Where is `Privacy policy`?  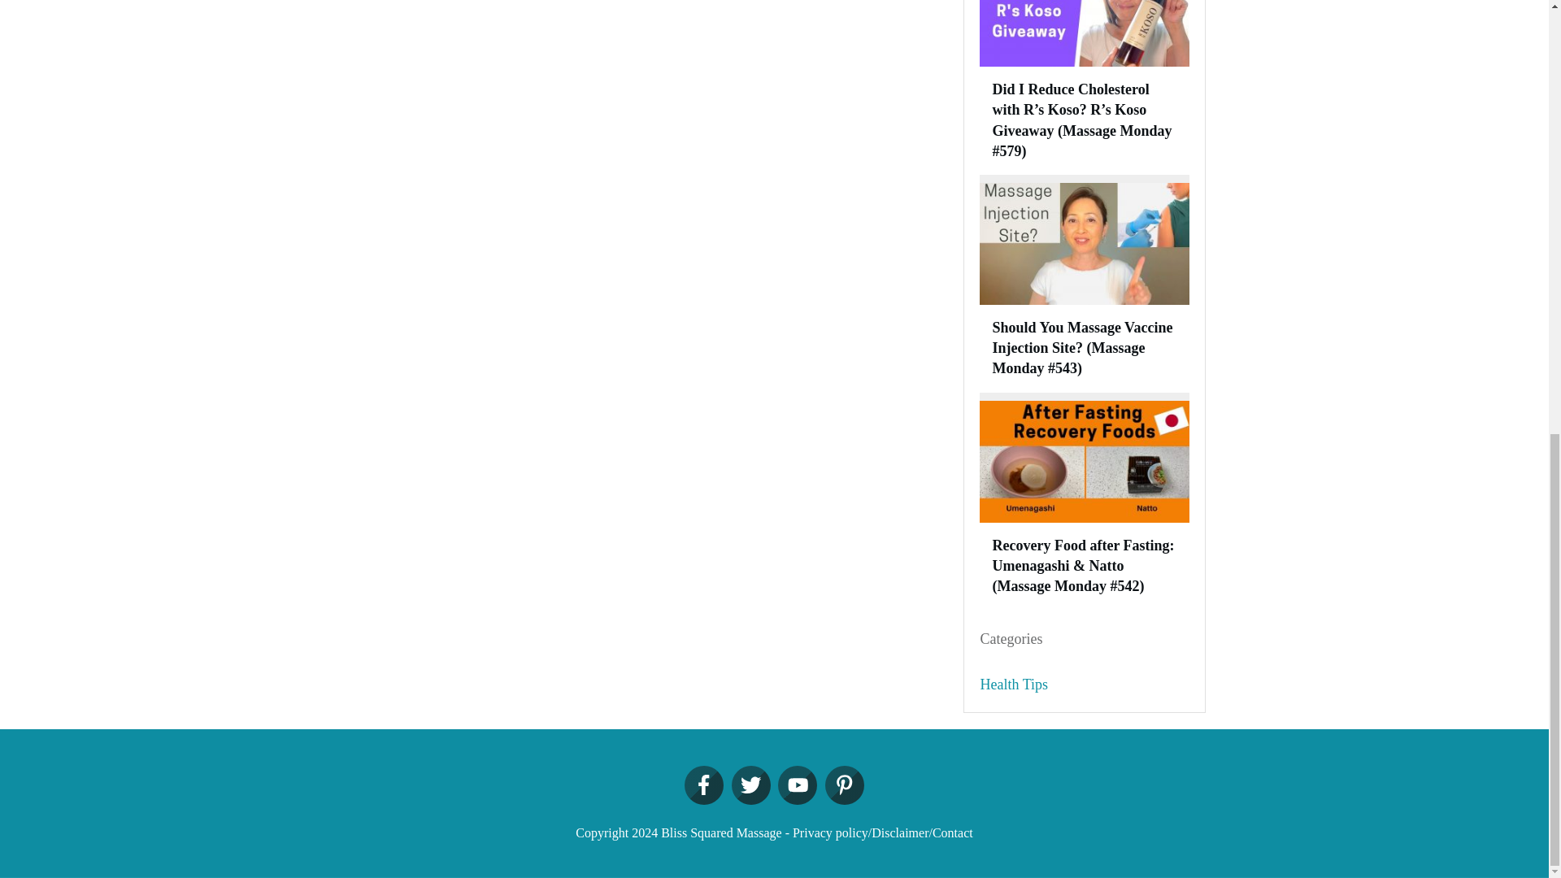 Privacy policy is located at coordinates (830, 832).